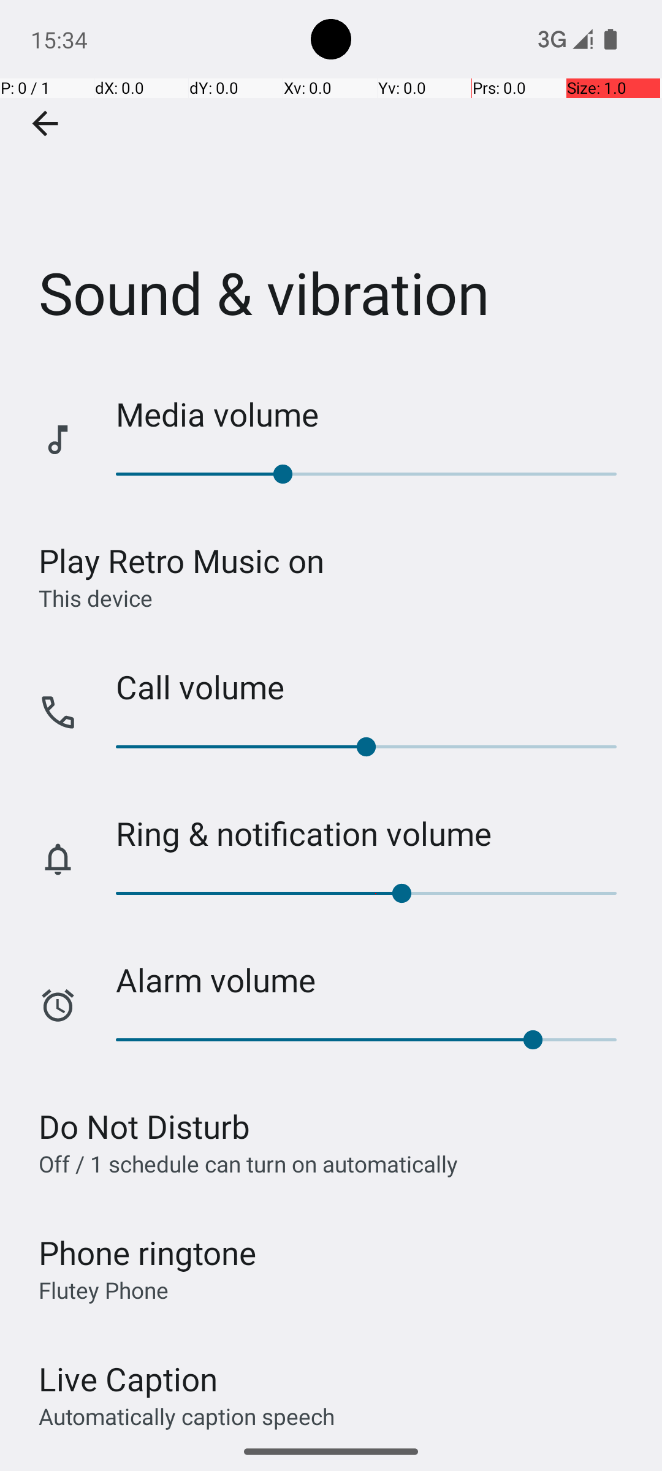 This screenshot has width=662, height=1471. I want to click on Media volume, so click(376, 414).